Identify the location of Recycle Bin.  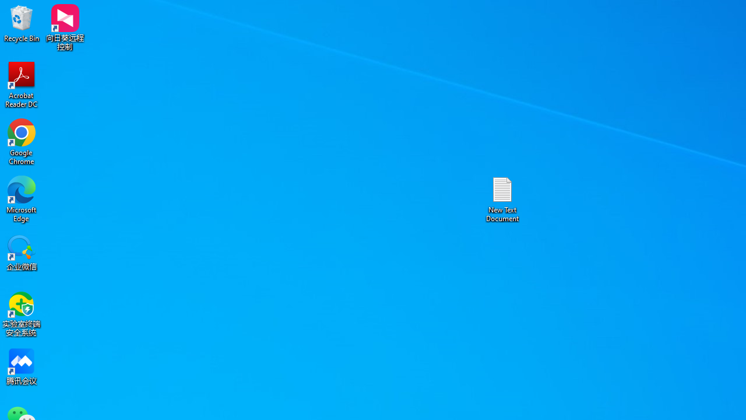
(22, 23).